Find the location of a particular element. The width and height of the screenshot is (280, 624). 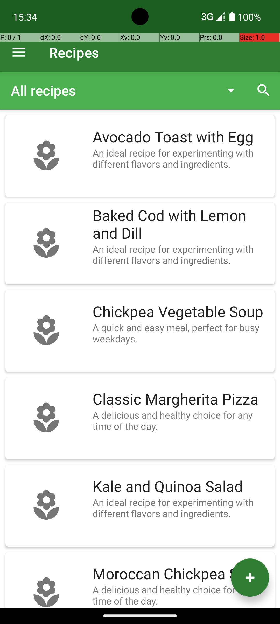

Baked Cod with Lemon and Dill is located at coordinates (181, 225).